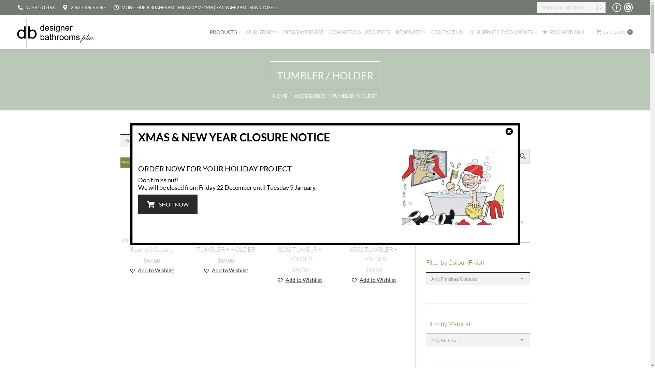  Describe the element at coordinates (88, 7) in the screenshot. I see `VISIT OUR STORE` at that location.